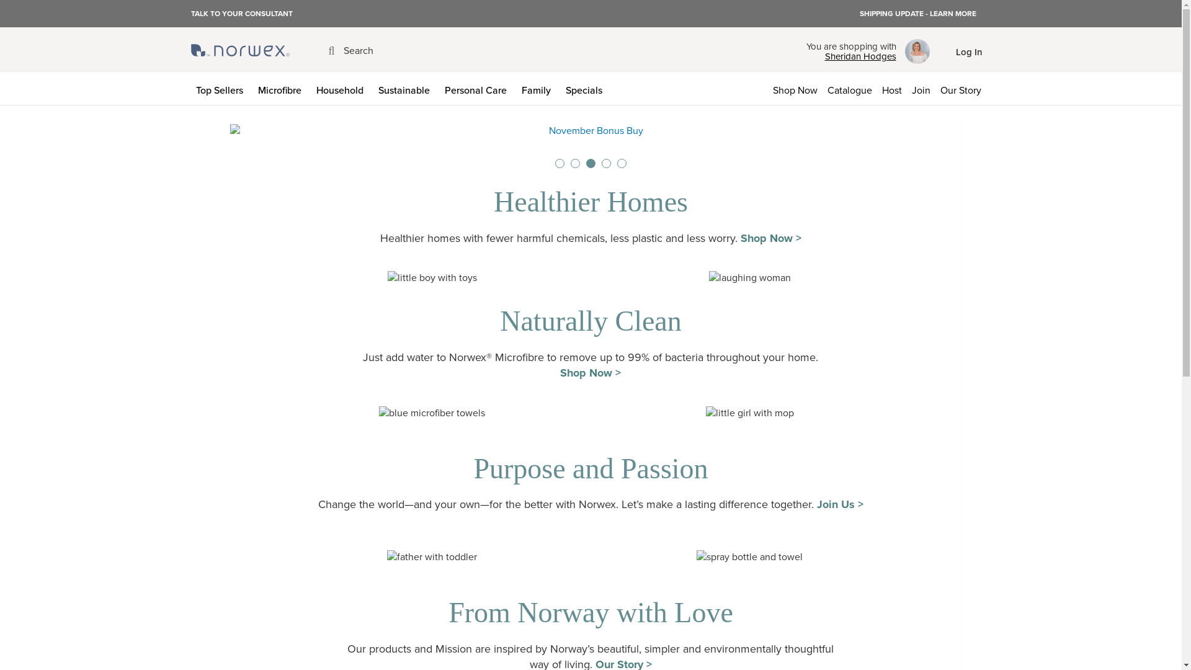 This screenshot has height=670, width=1191. I want to click on Catalogue, so click(850, 88).